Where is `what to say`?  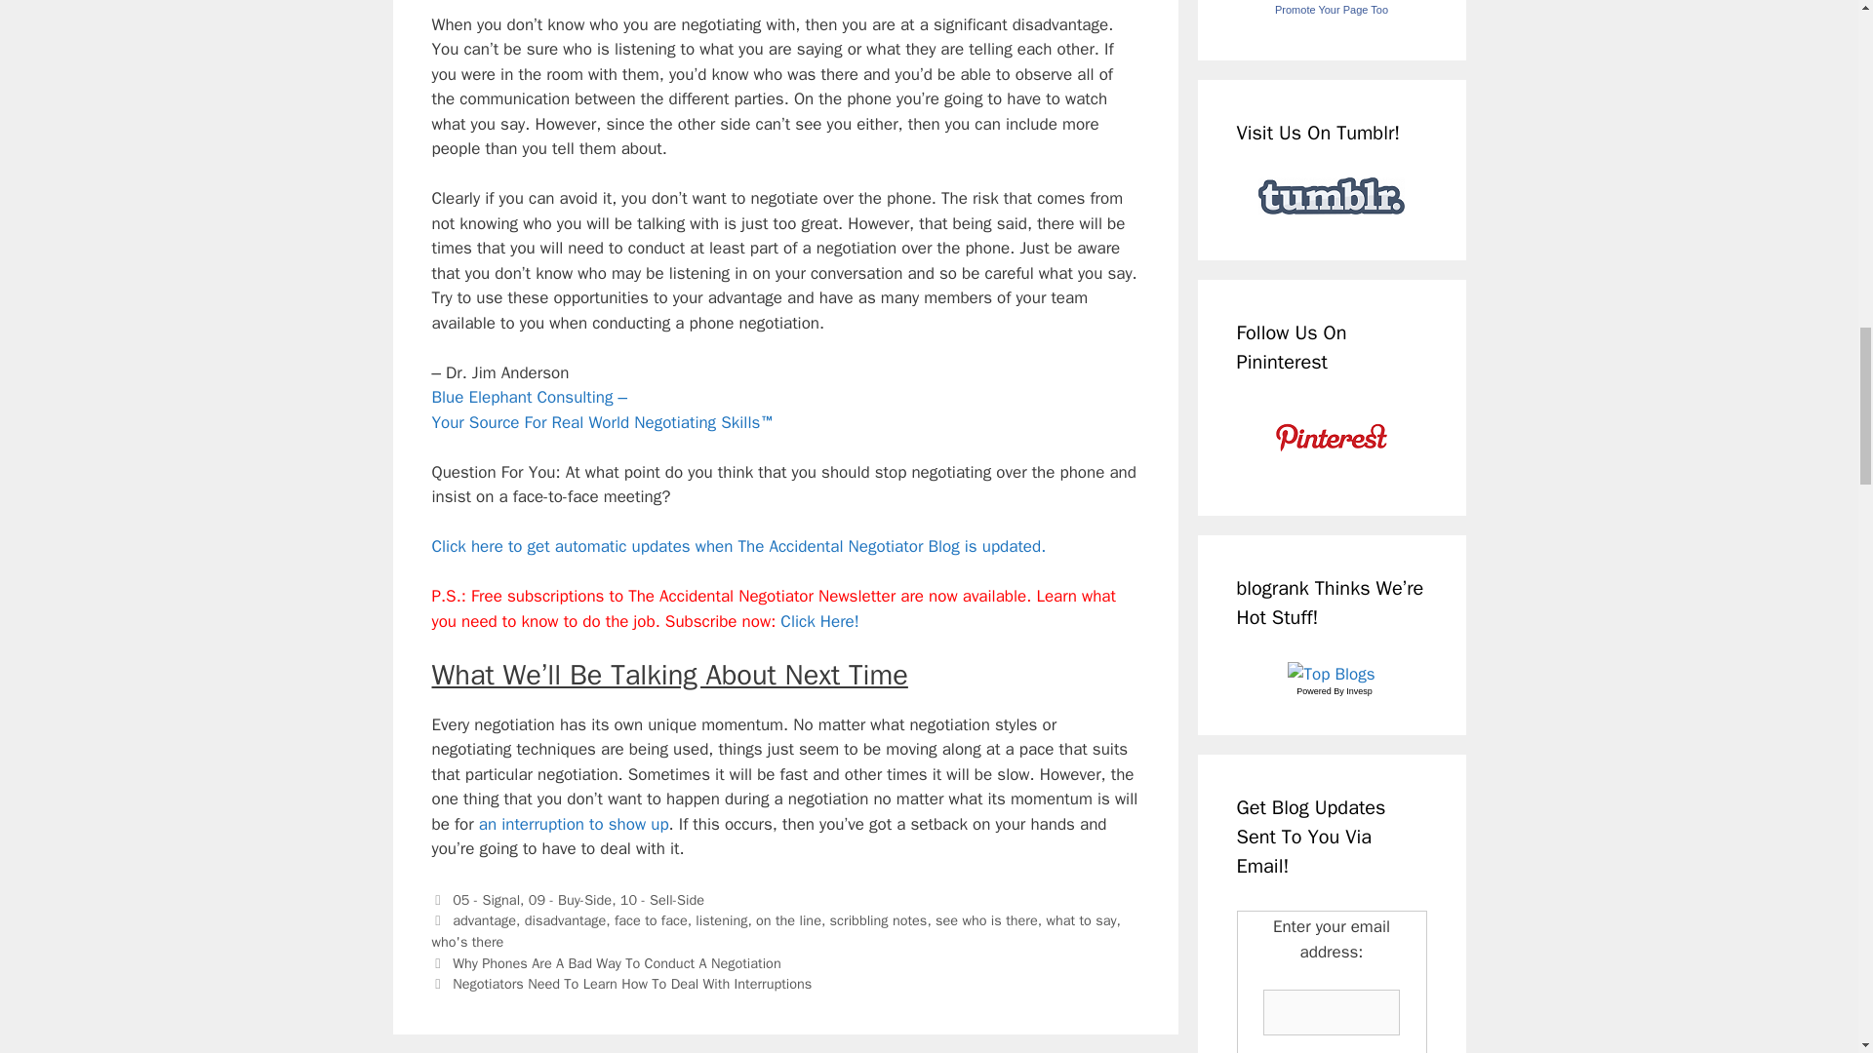 what to say is located at coordinates (1081, 920).